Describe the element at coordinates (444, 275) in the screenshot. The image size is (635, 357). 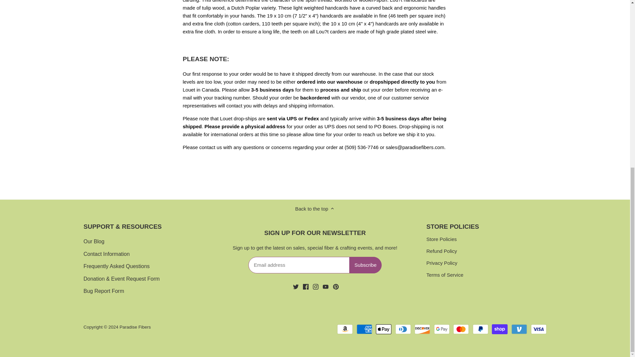
I see `Terms of Service` at that location.